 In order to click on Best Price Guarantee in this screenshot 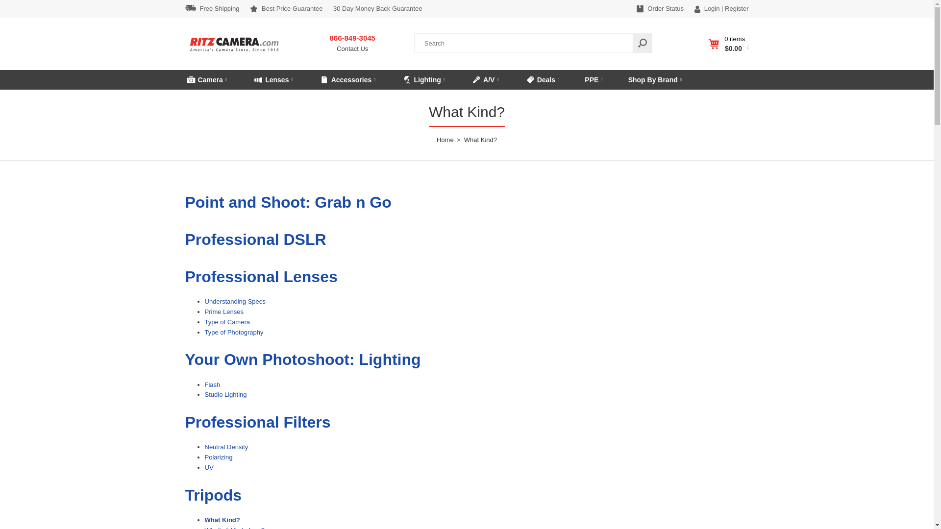, I will do `click(286, 9)`.